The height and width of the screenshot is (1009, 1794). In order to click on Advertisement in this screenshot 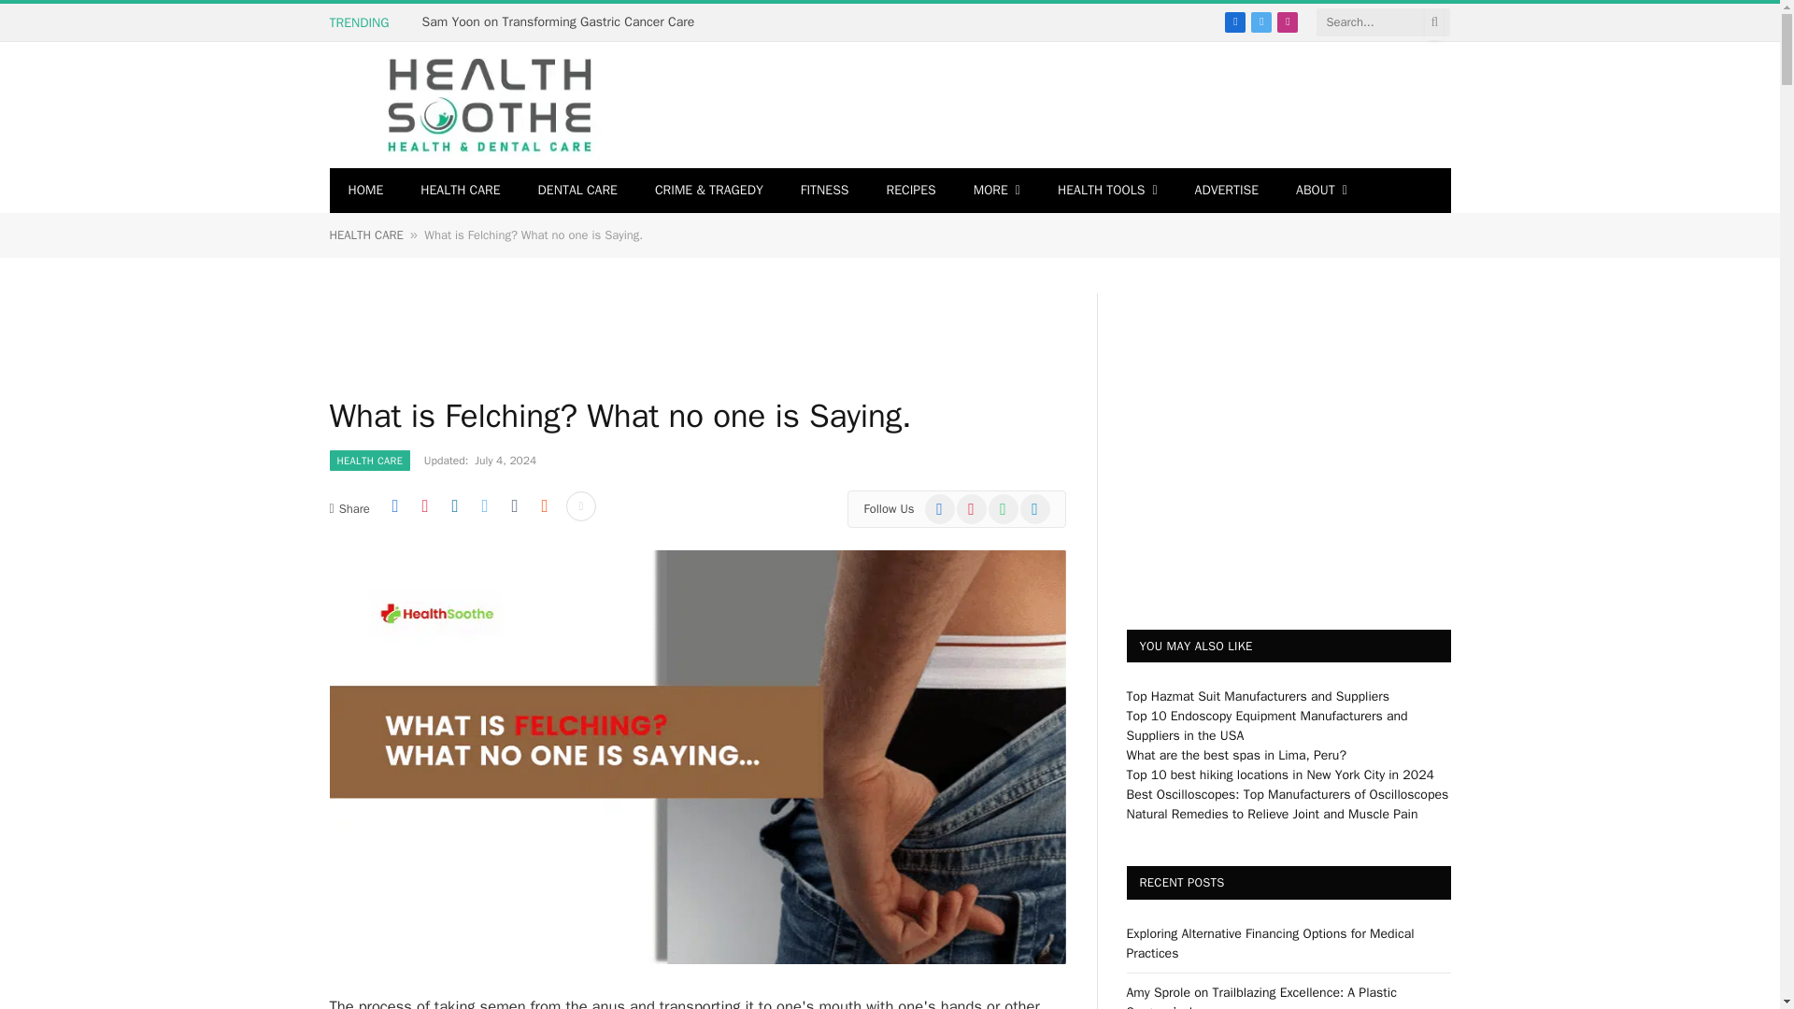, I will do `click(668, 334)`.